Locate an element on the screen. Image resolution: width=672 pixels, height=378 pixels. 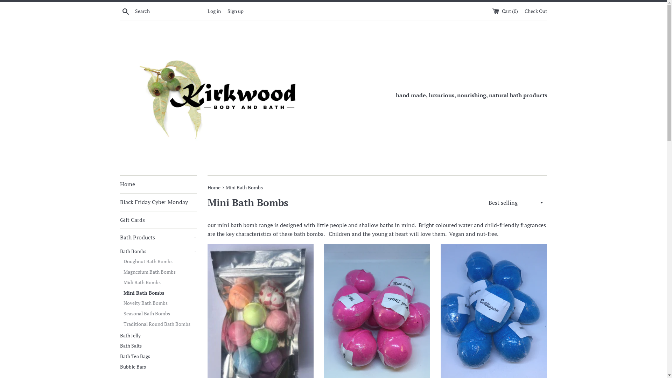
Magnesium Bath Bombs is located at coordinates (160, 272).